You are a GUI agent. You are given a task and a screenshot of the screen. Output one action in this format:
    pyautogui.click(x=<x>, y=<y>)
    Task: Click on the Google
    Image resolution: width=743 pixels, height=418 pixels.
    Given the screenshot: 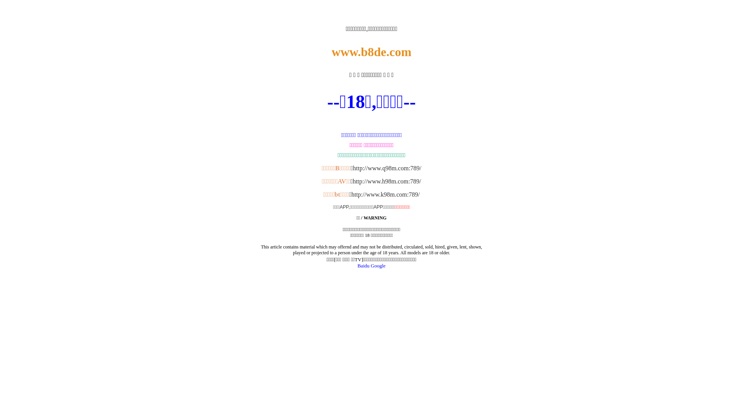 What is the action you would take?
    pyautogui.click(x=378, y=266)
    